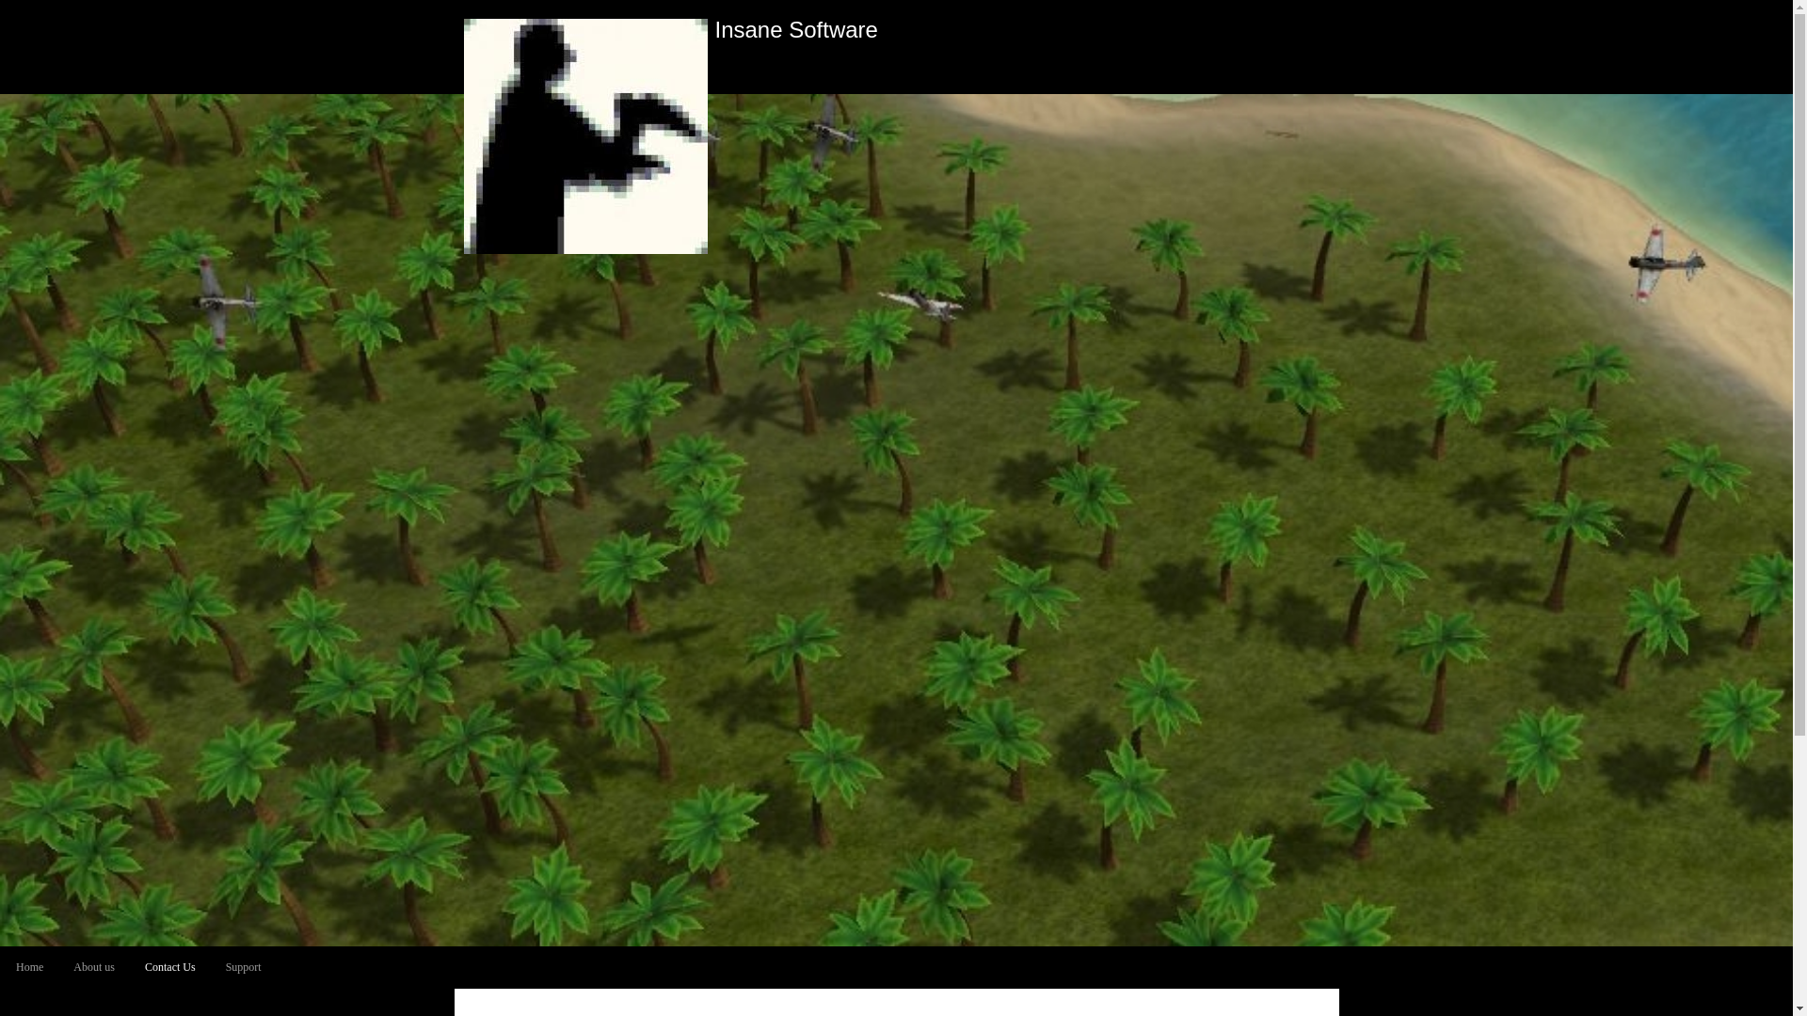 The height and width of the screenshot is (1016, 1807). What do you see at coordinates (170, 967) in the screenshot?
I see `Contact Us` at bounding box center [170, 967].